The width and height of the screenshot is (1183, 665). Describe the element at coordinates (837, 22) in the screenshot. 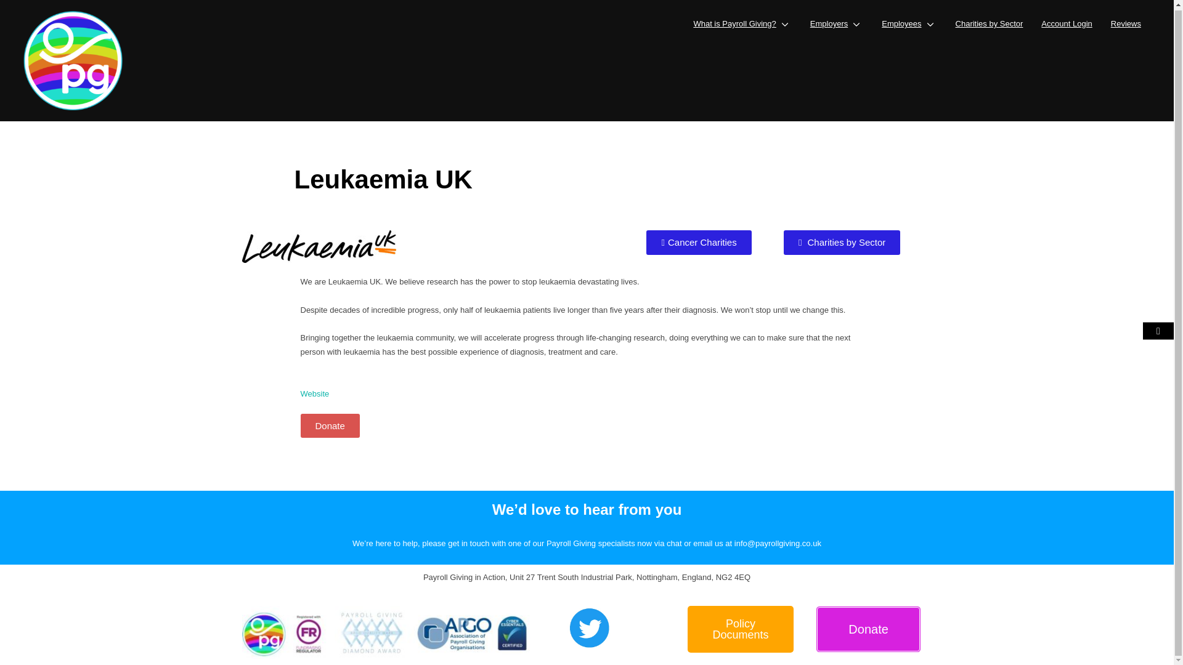

I see `Employers` at that location.